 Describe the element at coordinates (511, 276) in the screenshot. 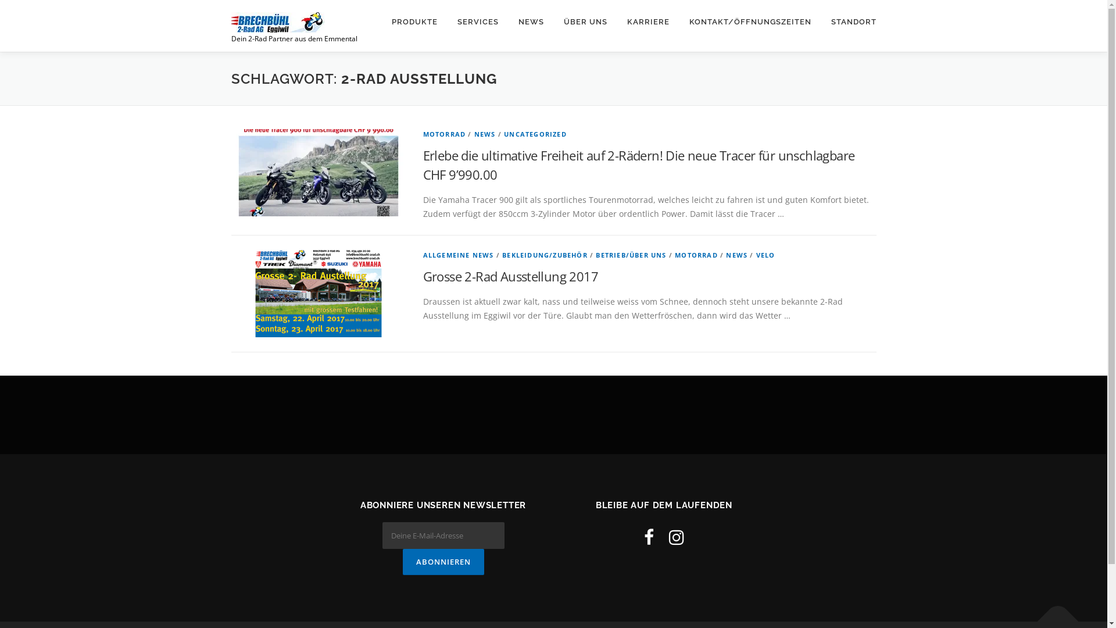

I see `Grosse 2-Rad Ausstellung 2017` at that location.